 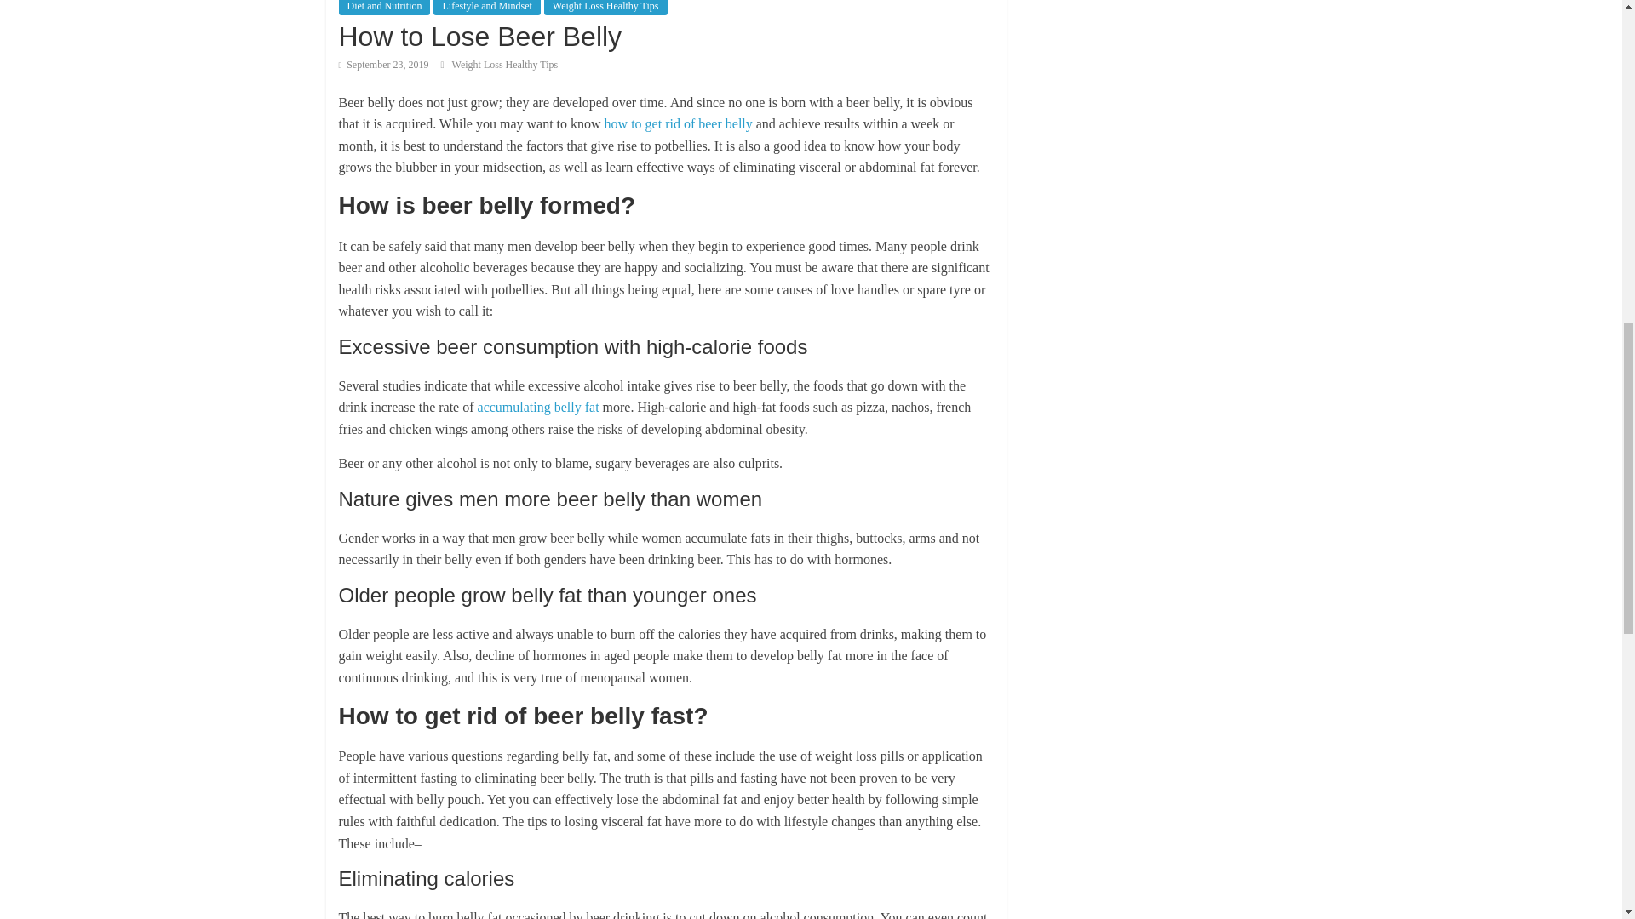 I want to click on 1:49 pm, so click(x=383, y=65).